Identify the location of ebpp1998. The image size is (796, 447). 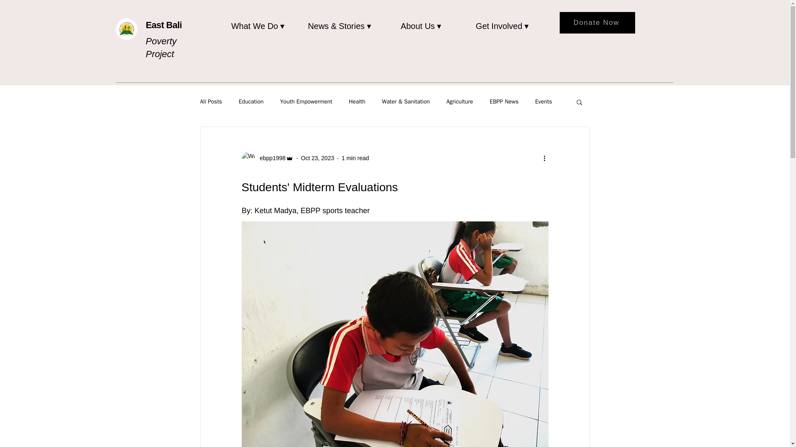
(267, 158).